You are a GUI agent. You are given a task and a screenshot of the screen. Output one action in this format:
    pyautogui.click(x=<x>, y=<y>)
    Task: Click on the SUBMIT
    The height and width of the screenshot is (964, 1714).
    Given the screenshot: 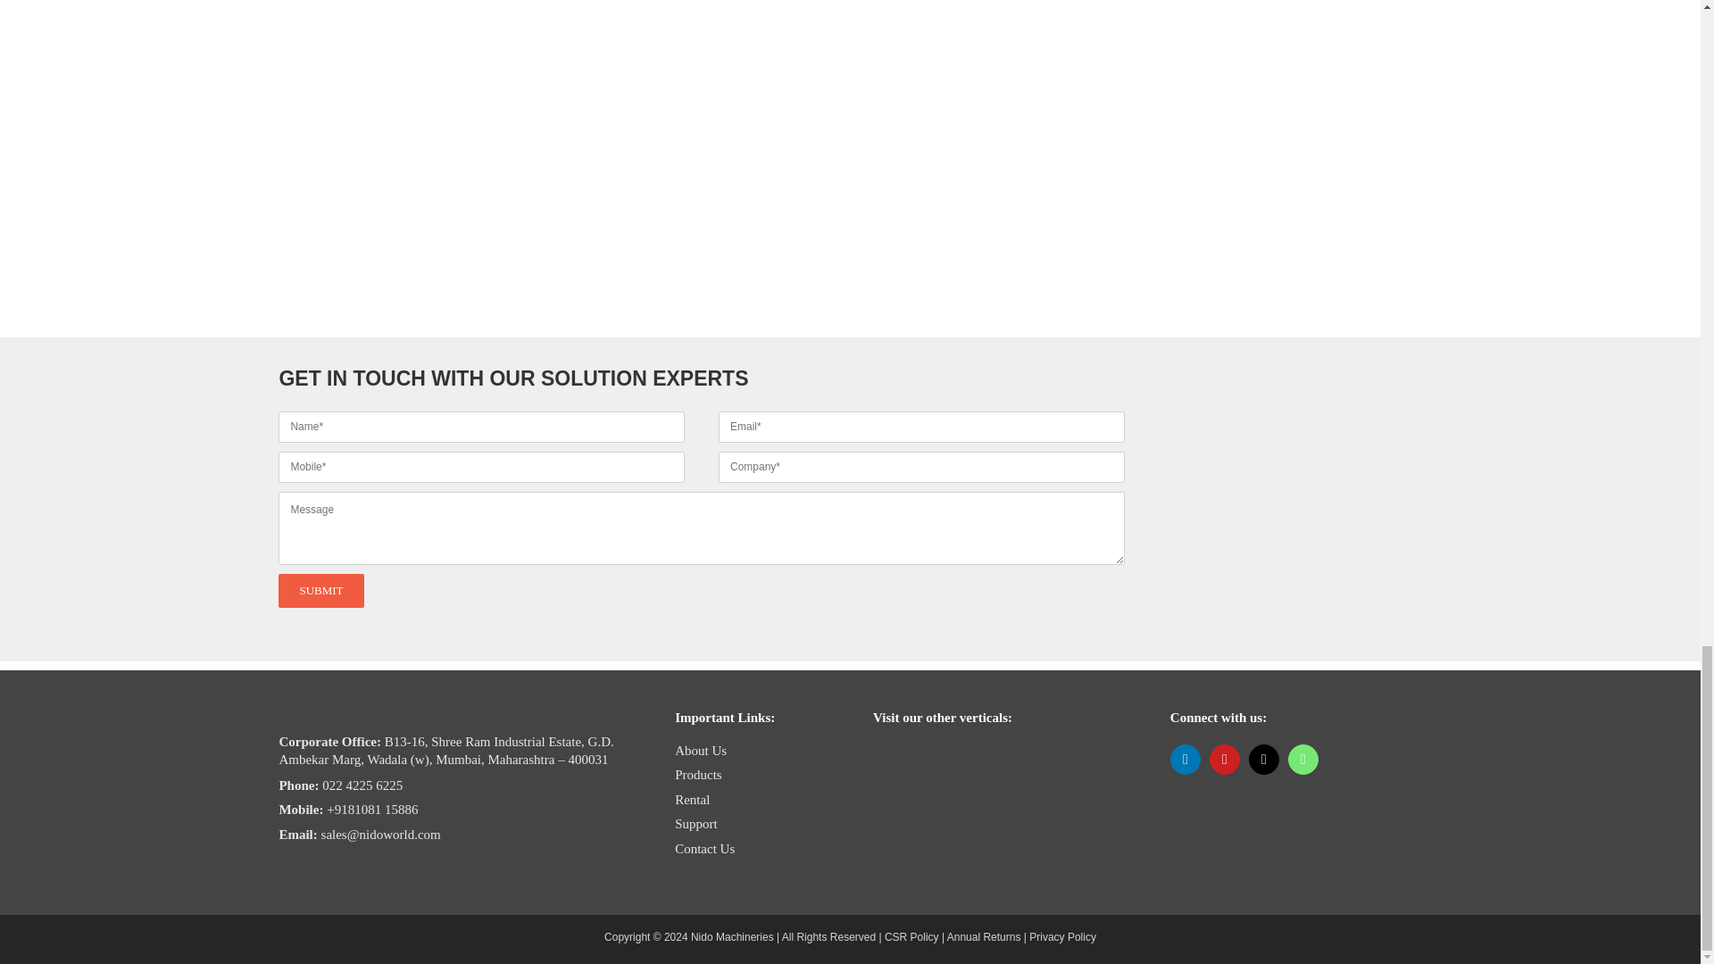 What is the action you would take?
    pyautogui.click(x=701, y=559)
    